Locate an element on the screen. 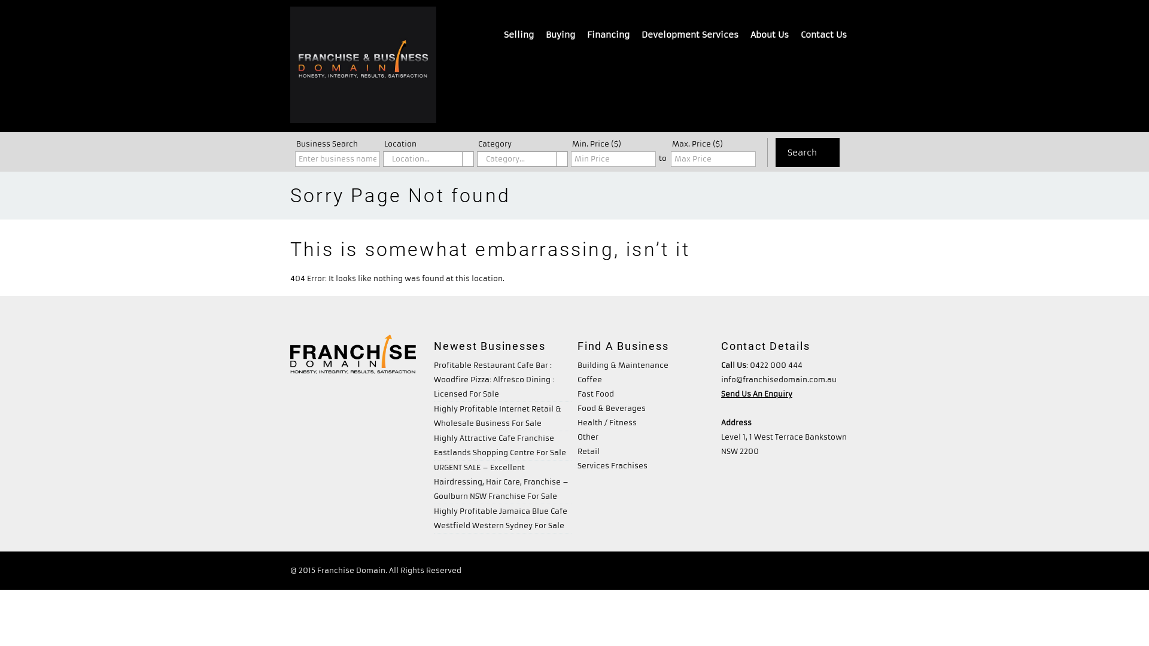 Image resolution: width=1149 pixels, height=646 pixels. Home is located at coordinates (547, 571).